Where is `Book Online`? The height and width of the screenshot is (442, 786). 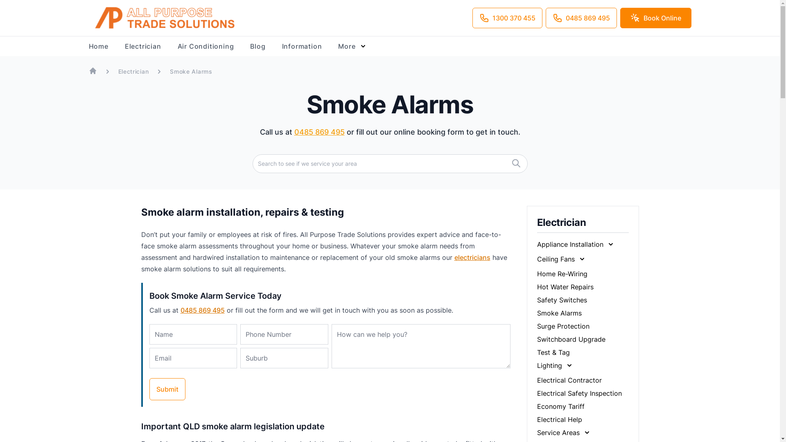 Book Online is located at coordinates (655, 18).